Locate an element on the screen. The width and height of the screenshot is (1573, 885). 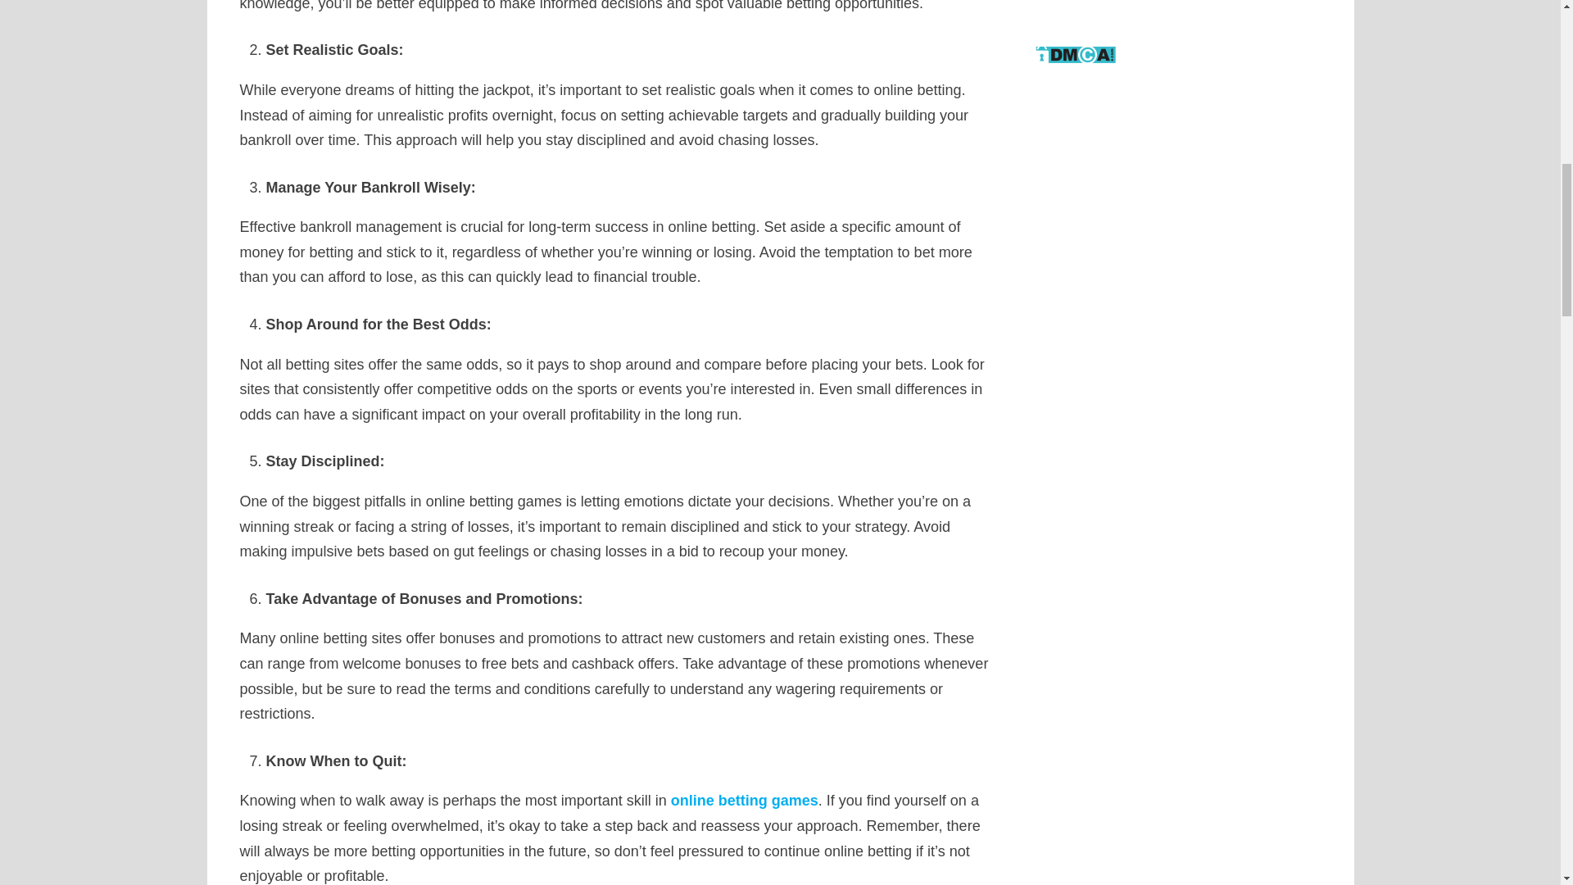
DMCA.com Protection Status is located at coordinates (1075, 52).